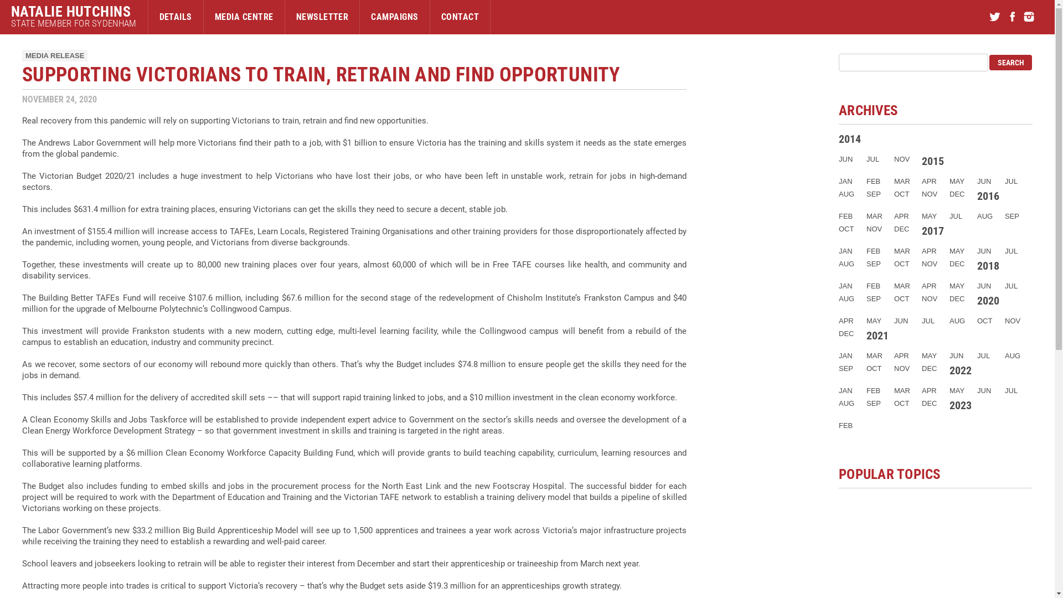  I want to click on JUL, so click(956, 216).